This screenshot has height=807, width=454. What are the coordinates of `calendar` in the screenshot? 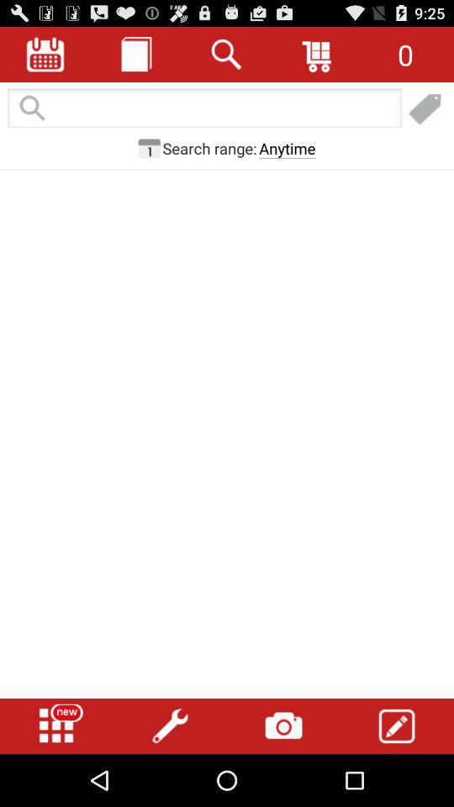 It's located at (149, 148).